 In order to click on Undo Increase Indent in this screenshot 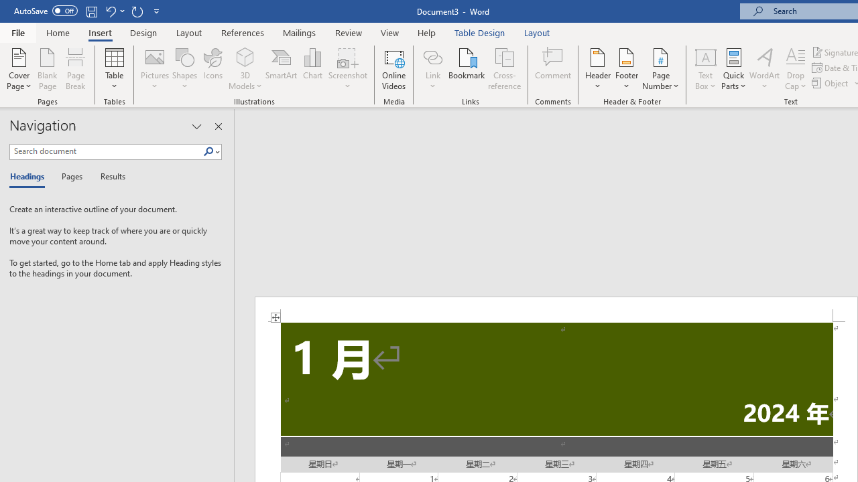, I will do `click(114, 11)`.